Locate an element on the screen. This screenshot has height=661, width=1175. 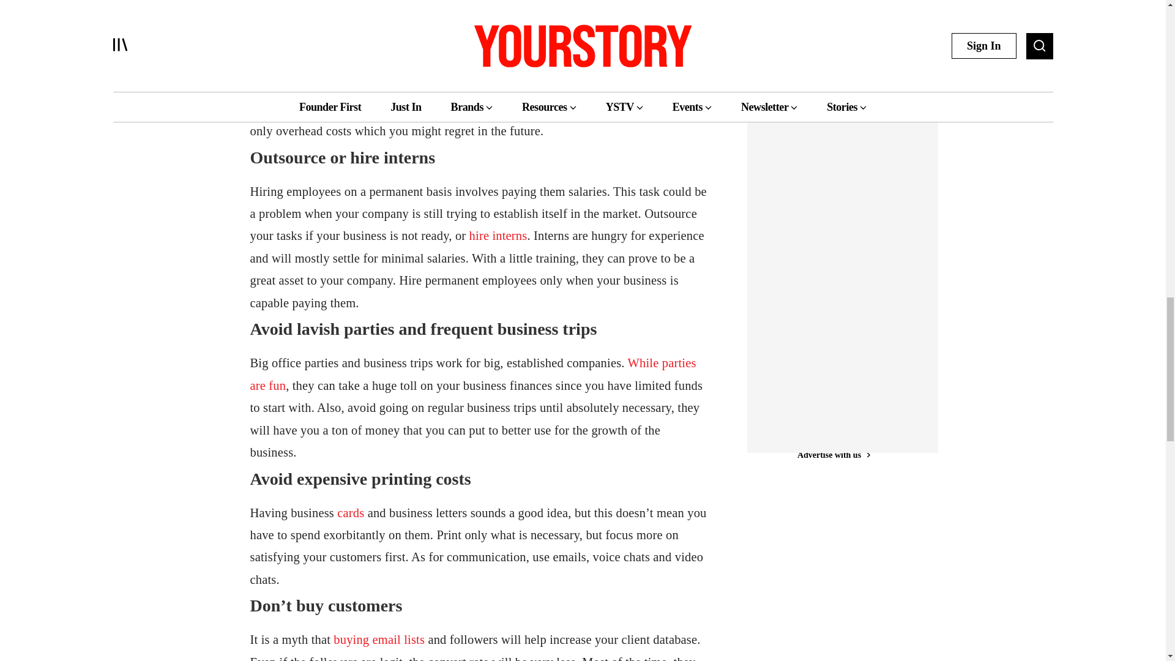
cards is located at coordinates (351, 512).